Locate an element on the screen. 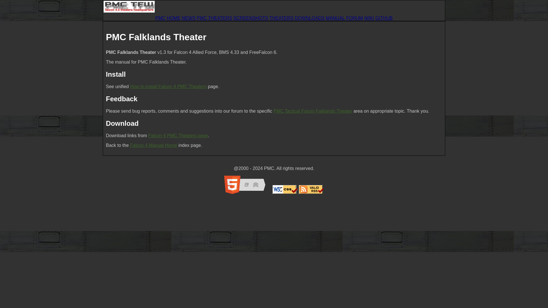 The image size is (548, 308). How to install Falcon 4 PMC Theaters is located at coordinates (168, 86).